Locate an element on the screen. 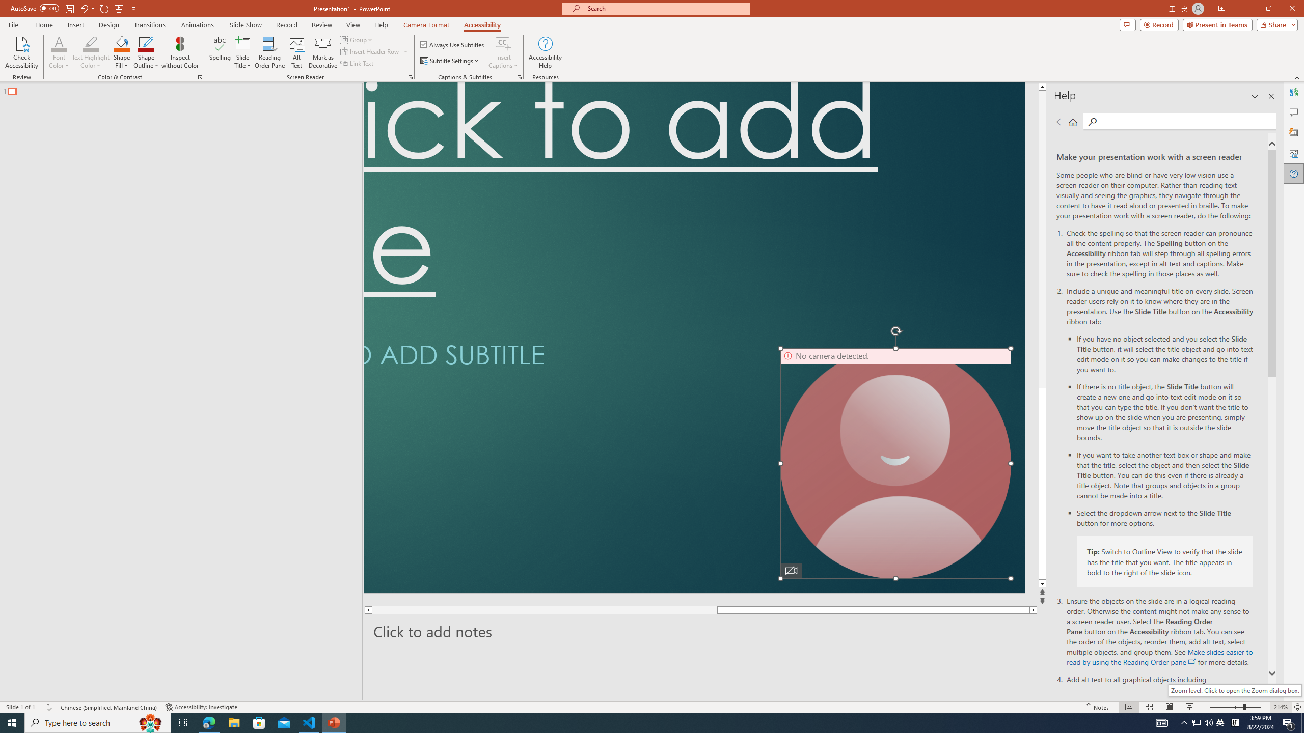  Captions & Subtitles is located at coordinates (520, 77).